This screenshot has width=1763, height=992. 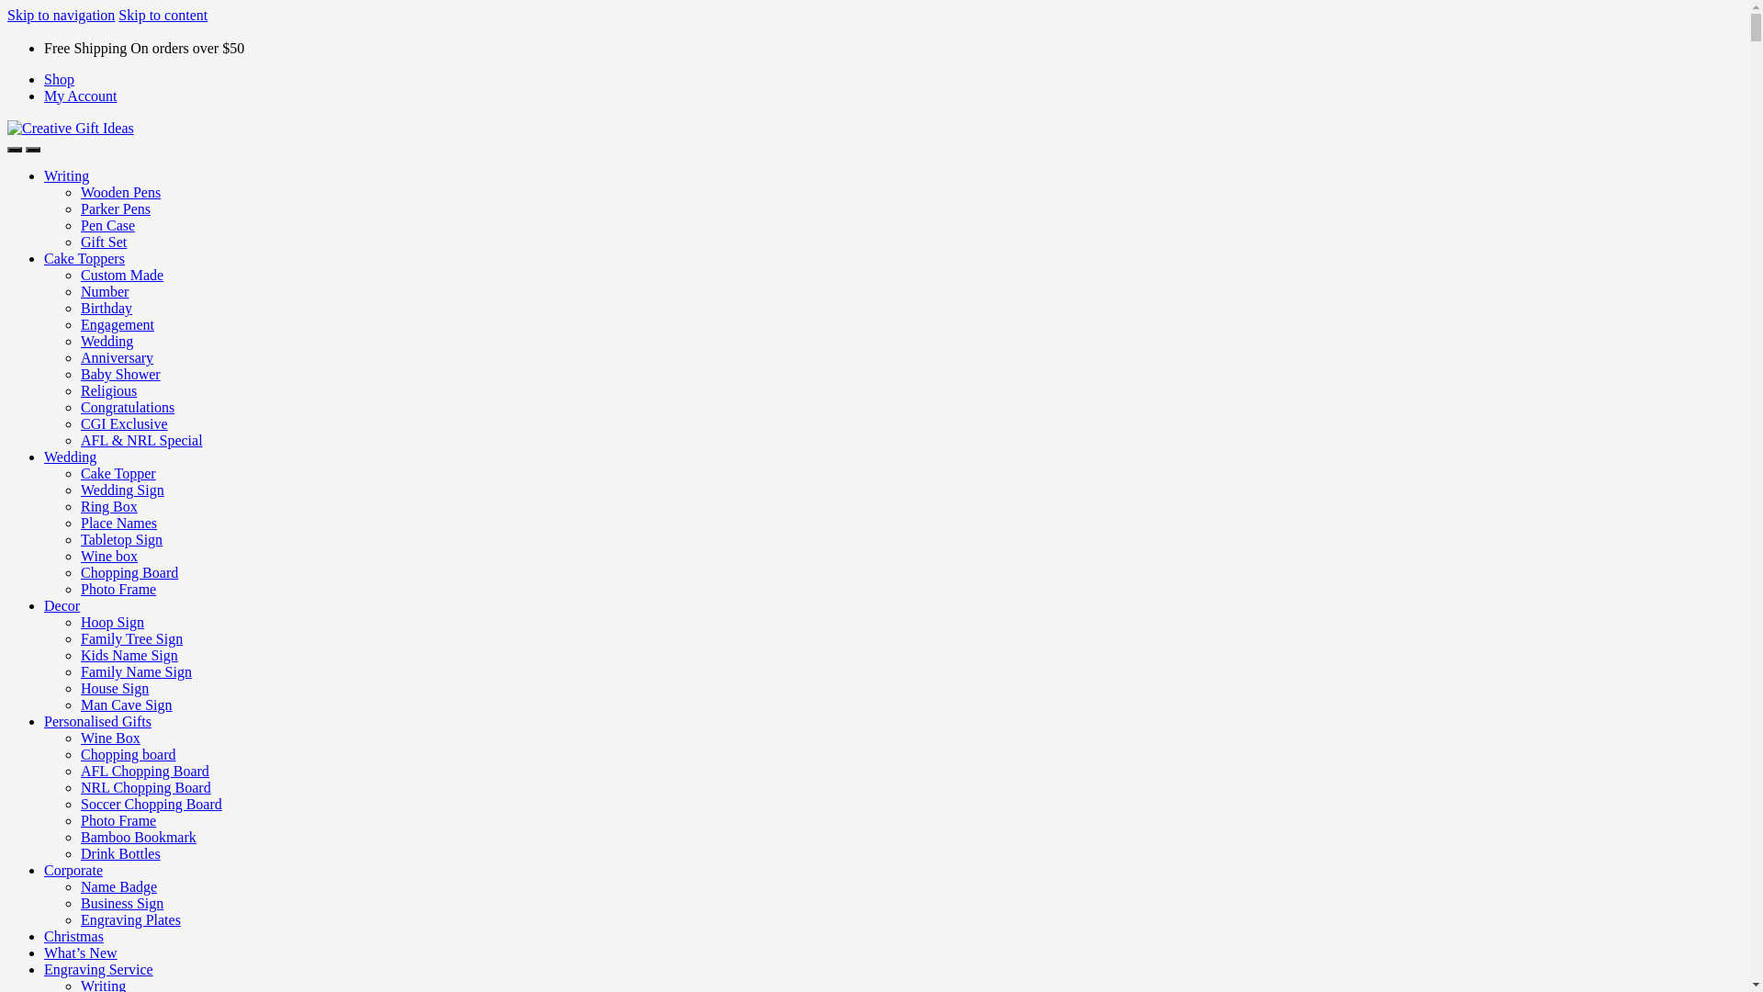 I want to click on Engraving Service, so click(x=1099, y=207).